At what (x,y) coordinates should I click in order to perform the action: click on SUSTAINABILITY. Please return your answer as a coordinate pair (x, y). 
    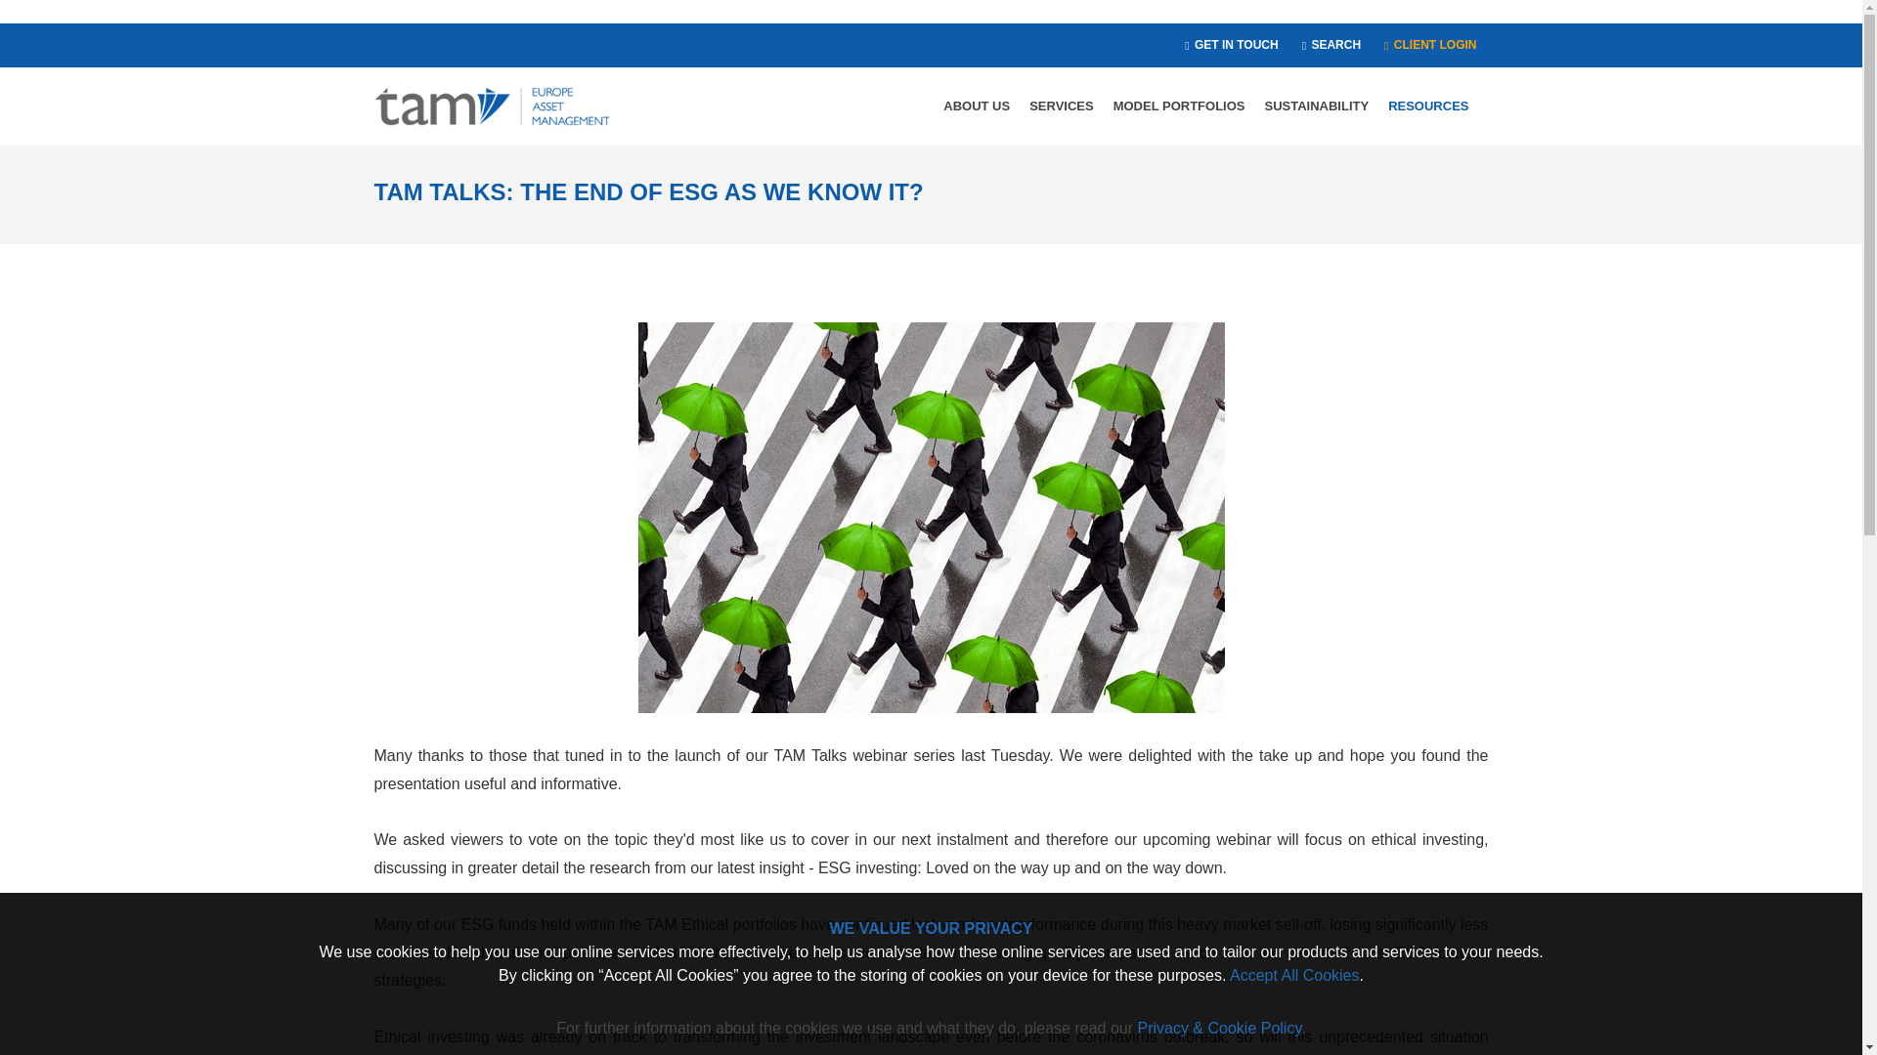
    Looking at the image, I should click on (1316, 106).